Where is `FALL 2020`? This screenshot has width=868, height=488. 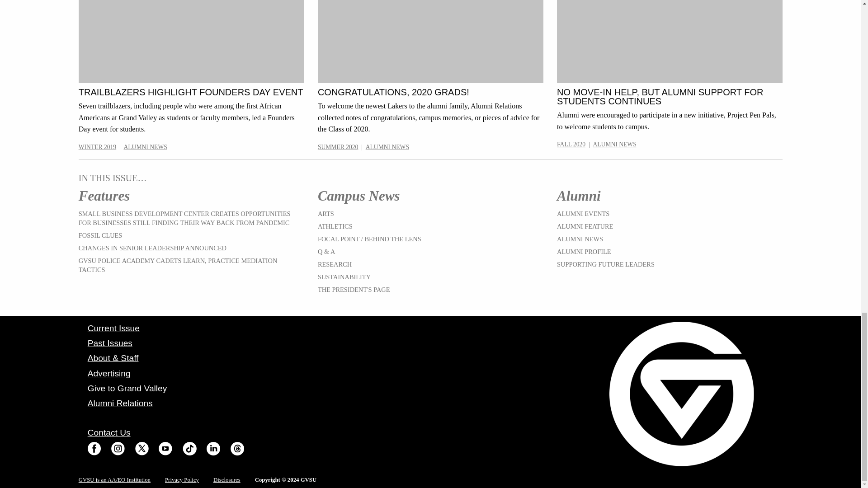 FALL 2020 is located at coordinates (571, 145).